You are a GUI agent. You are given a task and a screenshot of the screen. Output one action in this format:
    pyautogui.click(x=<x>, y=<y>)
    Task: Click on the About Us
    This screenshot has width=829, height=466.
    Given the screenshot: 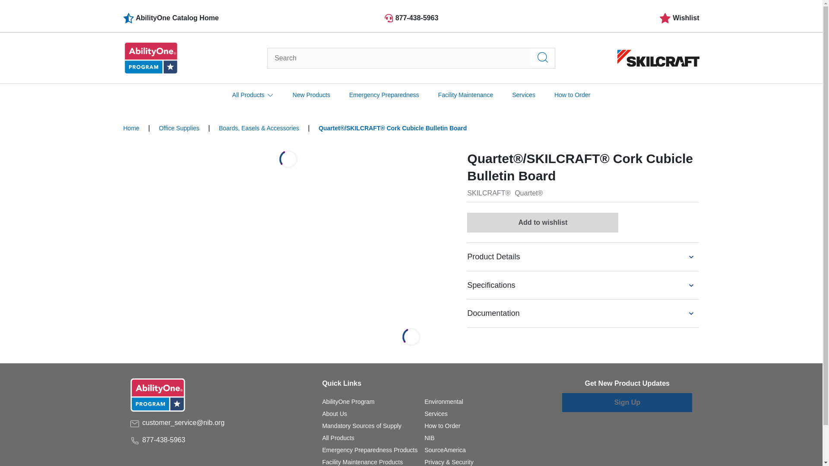 What is the action you would take?
    pyautogui.click(x=335, y=413)
    